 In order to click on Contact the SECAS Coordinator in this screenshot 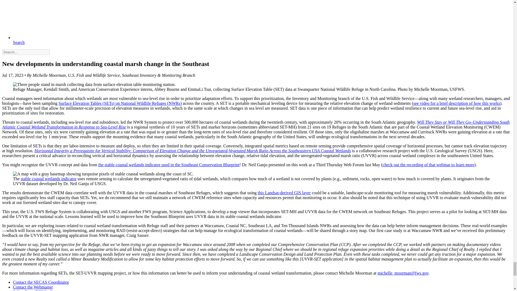, I will do `click(41, 282)`.